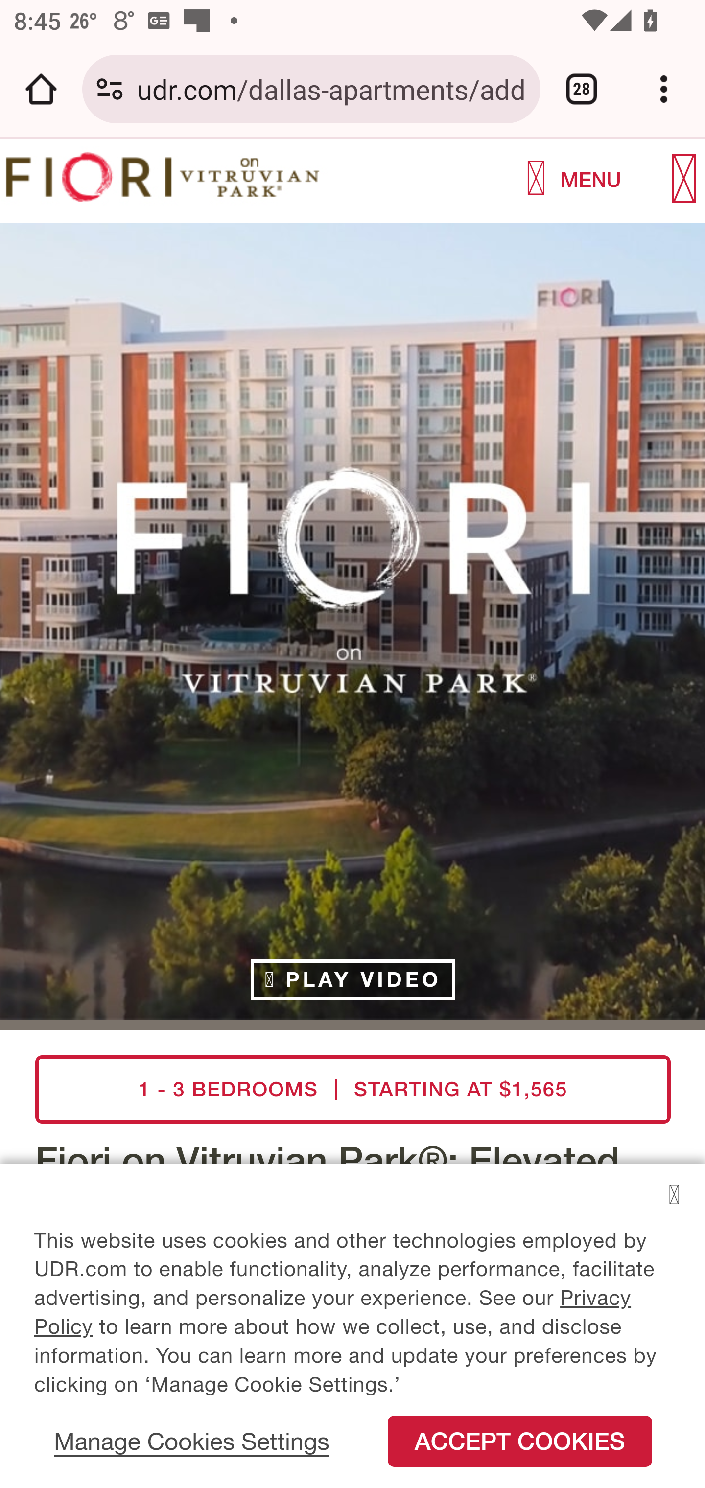 This screenshot has width=705, height=1488. I want to click on community search, so click(537, 179).